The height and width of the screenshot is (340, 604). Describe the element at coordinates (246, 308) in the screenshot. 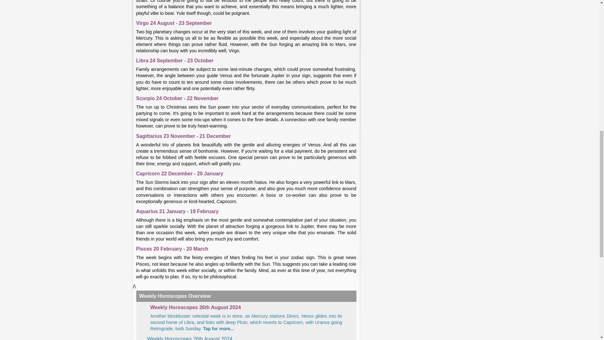

I see `Weekly Horoscopes 26th August 2024` at that location.